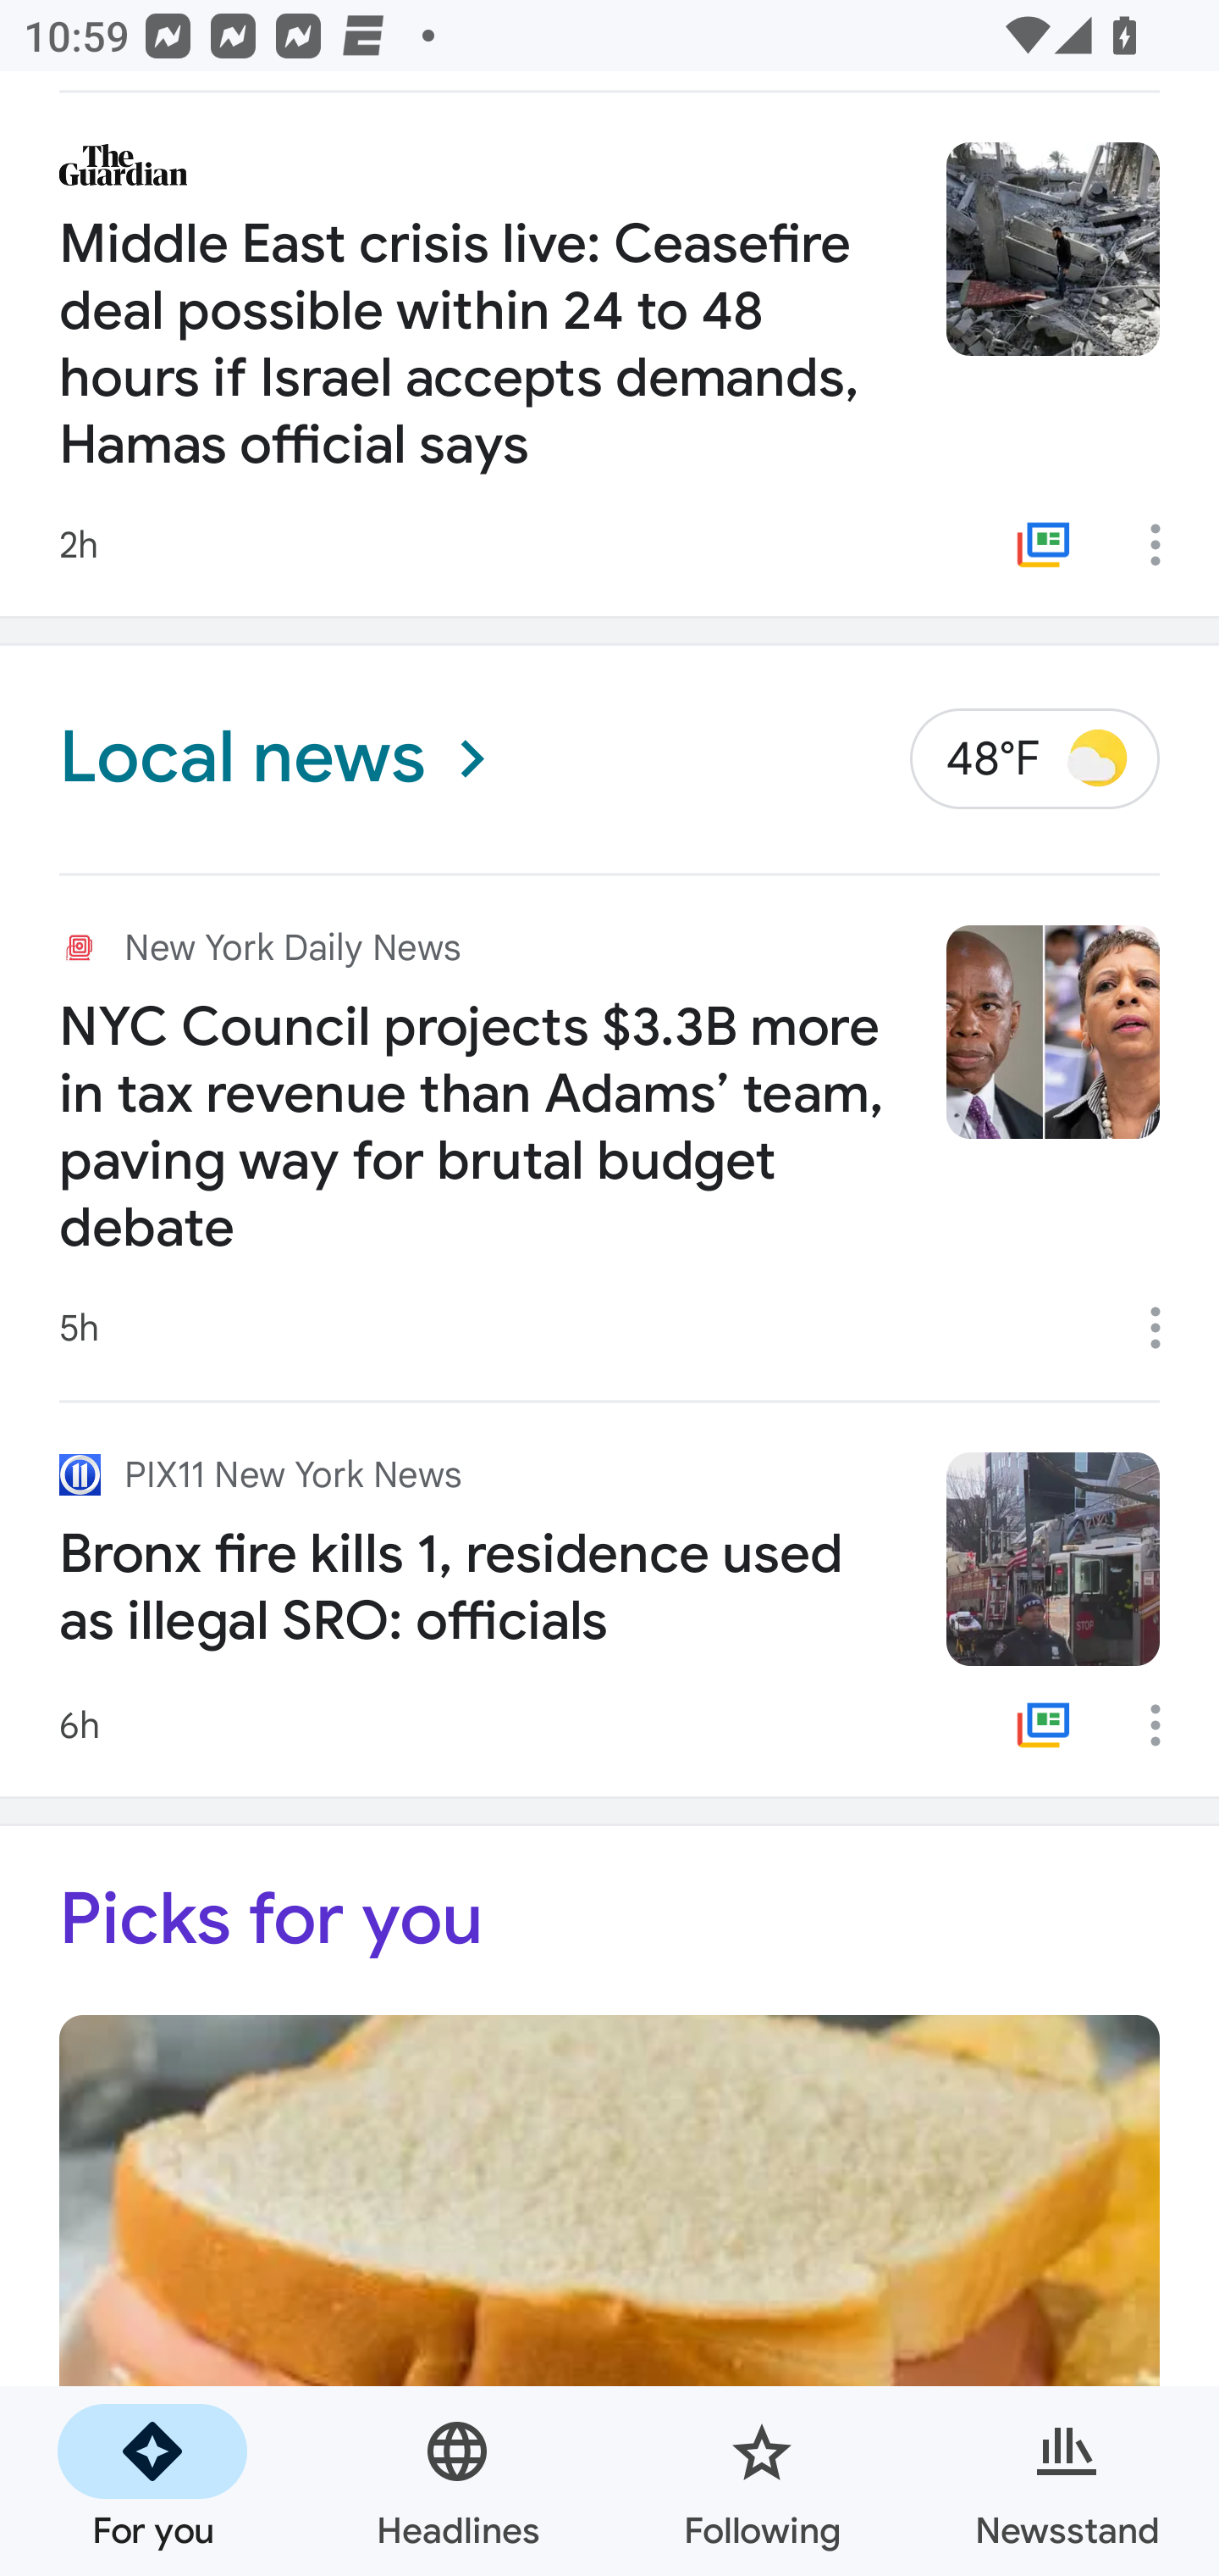  Describe the element at coordinates (1167, 1724) in the screenshot. I see `More options` at that location.